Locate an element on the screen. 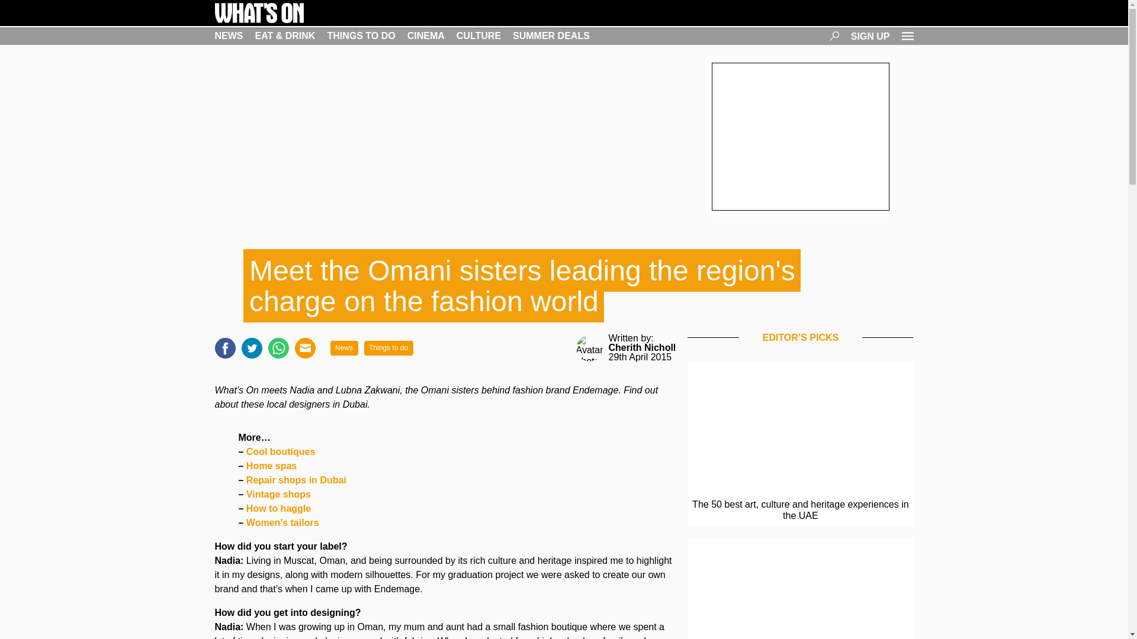 This screenshot has width=1137, height=639. SUMMER DEALS is located at coordinates (551, 35).